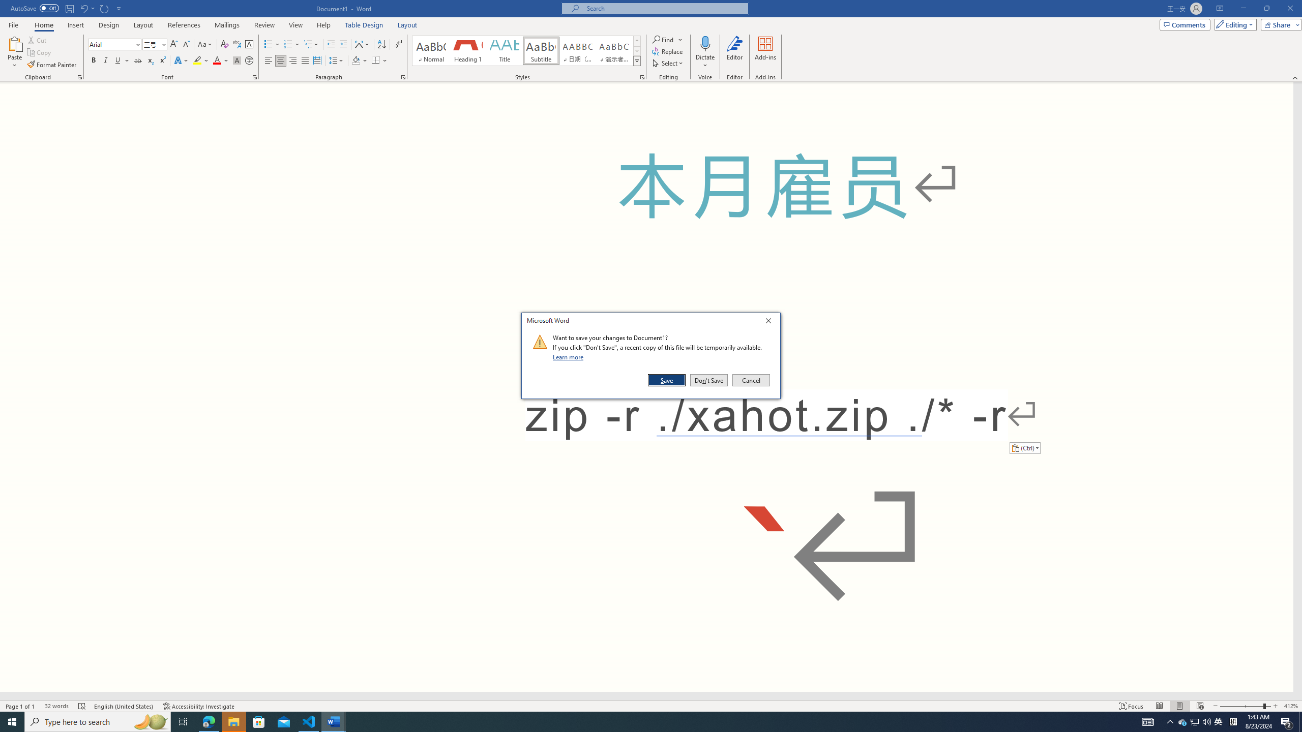 This screenshot has height=732, width=1302. I want to click on Justify, so click(305, 61).